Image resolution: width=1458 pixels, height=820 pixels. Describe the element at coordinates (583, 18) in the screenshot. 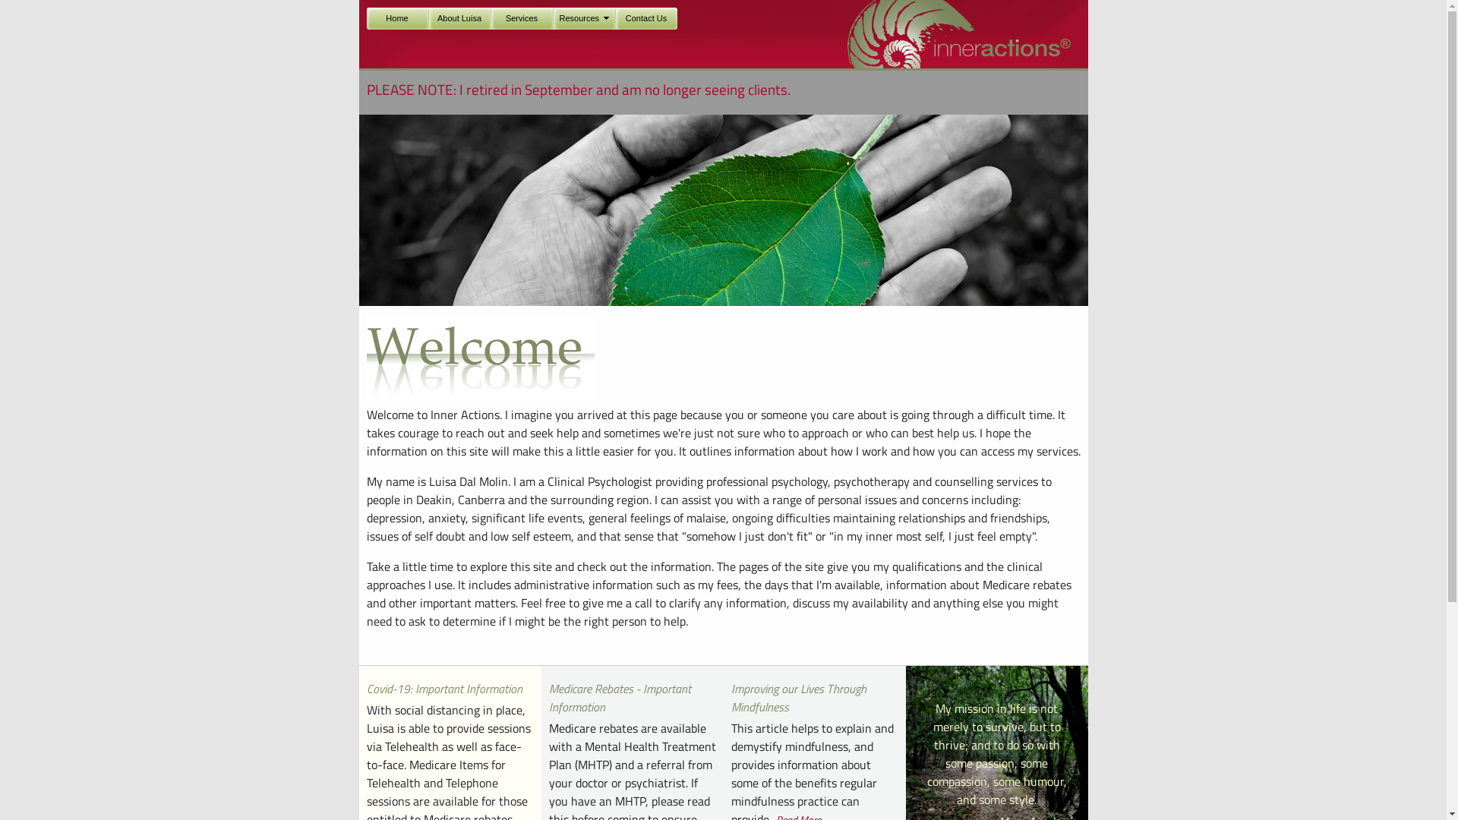

I see `Resources` at that location.